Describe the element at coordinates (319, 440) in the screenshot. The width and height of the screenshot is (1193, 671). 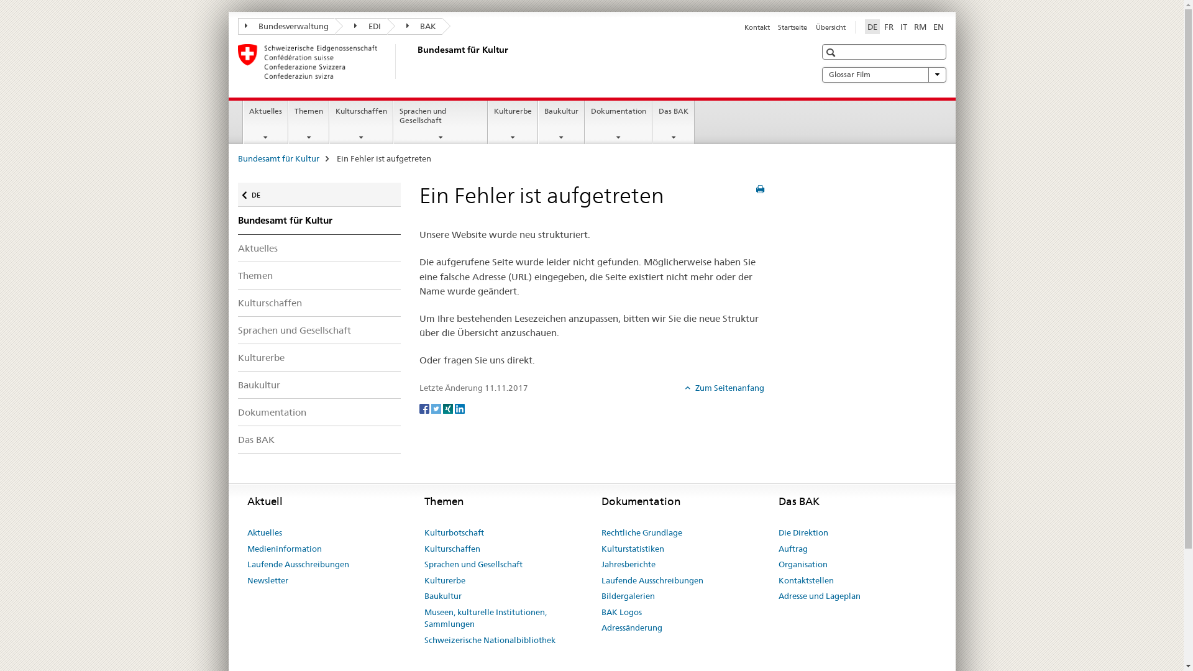
I see `Das BAK` at that location.